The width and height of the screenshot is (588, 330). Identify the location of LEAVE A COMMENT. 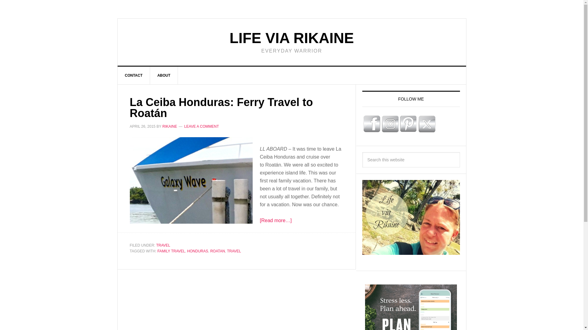
(202, 127).